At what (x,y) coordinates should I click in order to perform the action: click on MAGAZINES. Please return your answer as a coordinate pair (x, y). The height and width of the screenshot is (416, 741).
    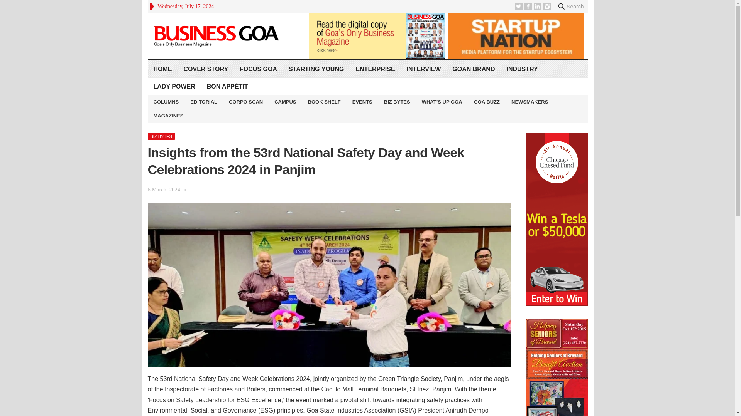
    Looking at the image, I should click on (168, 116).